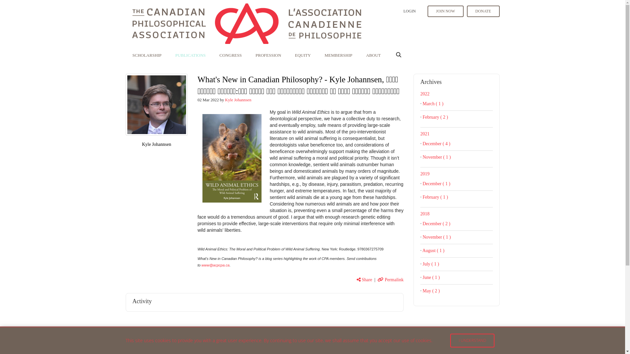 This screenshot has width=630, height=354. What do you see at coordinates (409, 11) in the screenshot?
I see `LOGIN` at bounding box center [409, 11].